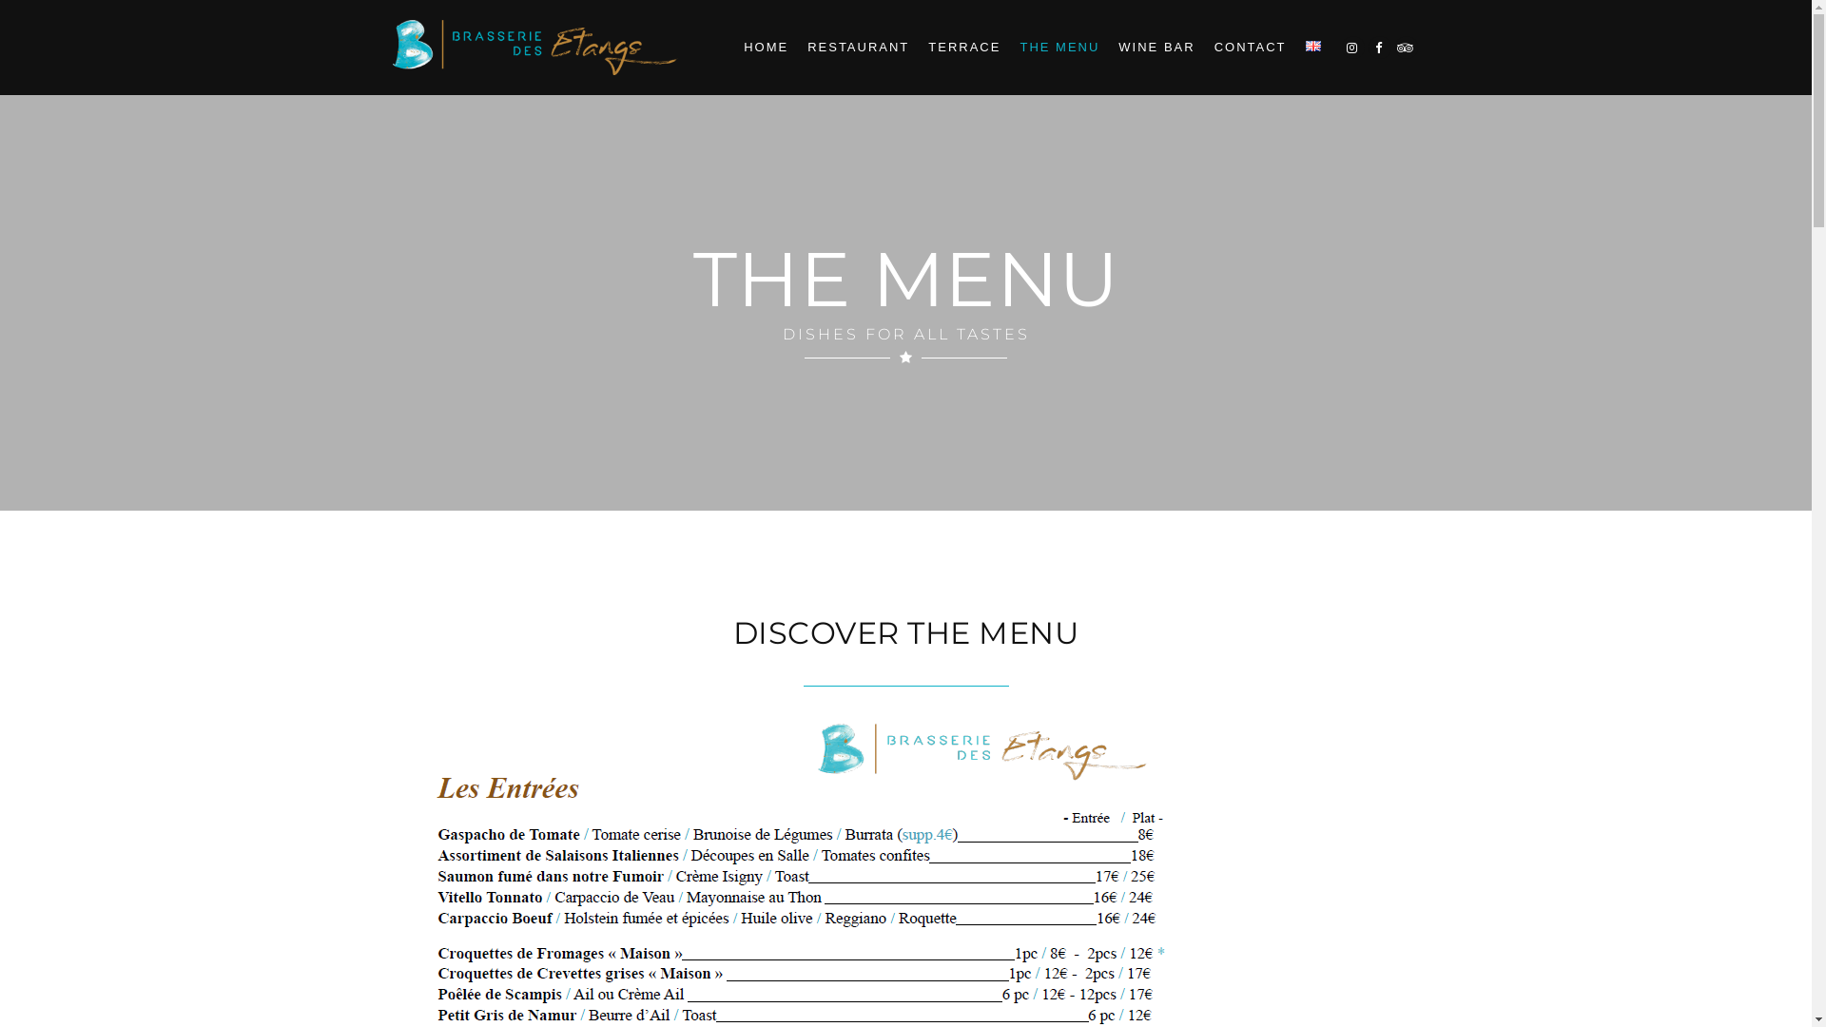 The height and width of the screenshot is (1027, 1826). I want to click on TERRACE, so click(964, 48).